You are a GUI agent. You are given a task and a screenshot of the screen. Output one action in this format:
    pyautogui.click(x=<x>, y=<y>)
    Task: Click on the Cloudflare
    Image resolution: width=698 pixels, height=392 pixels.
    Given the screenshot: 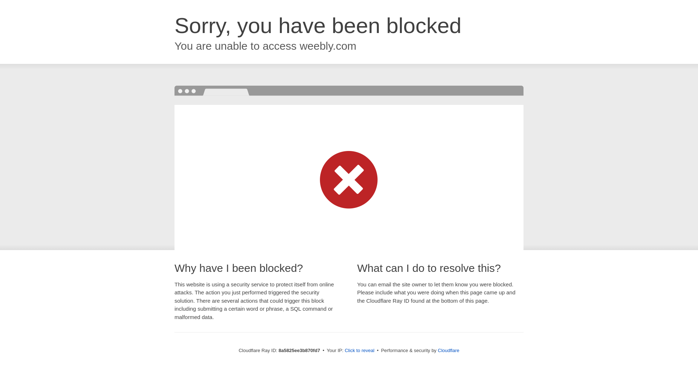 What is the action you would take?
    pyautogui.click(x=448, y=350)
    